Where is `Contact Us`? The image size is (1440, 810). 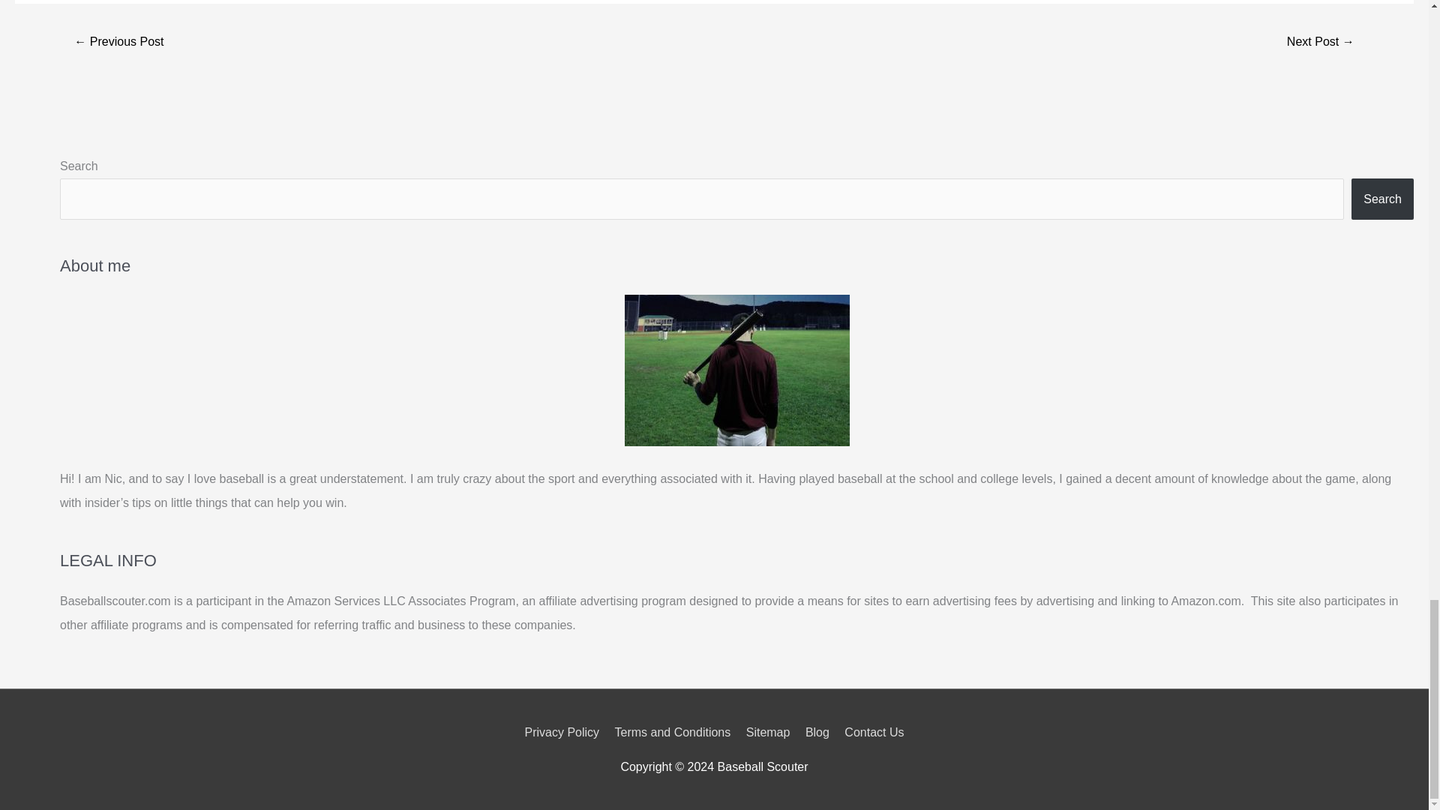
Contact Us is located at coordinates (871, 732).